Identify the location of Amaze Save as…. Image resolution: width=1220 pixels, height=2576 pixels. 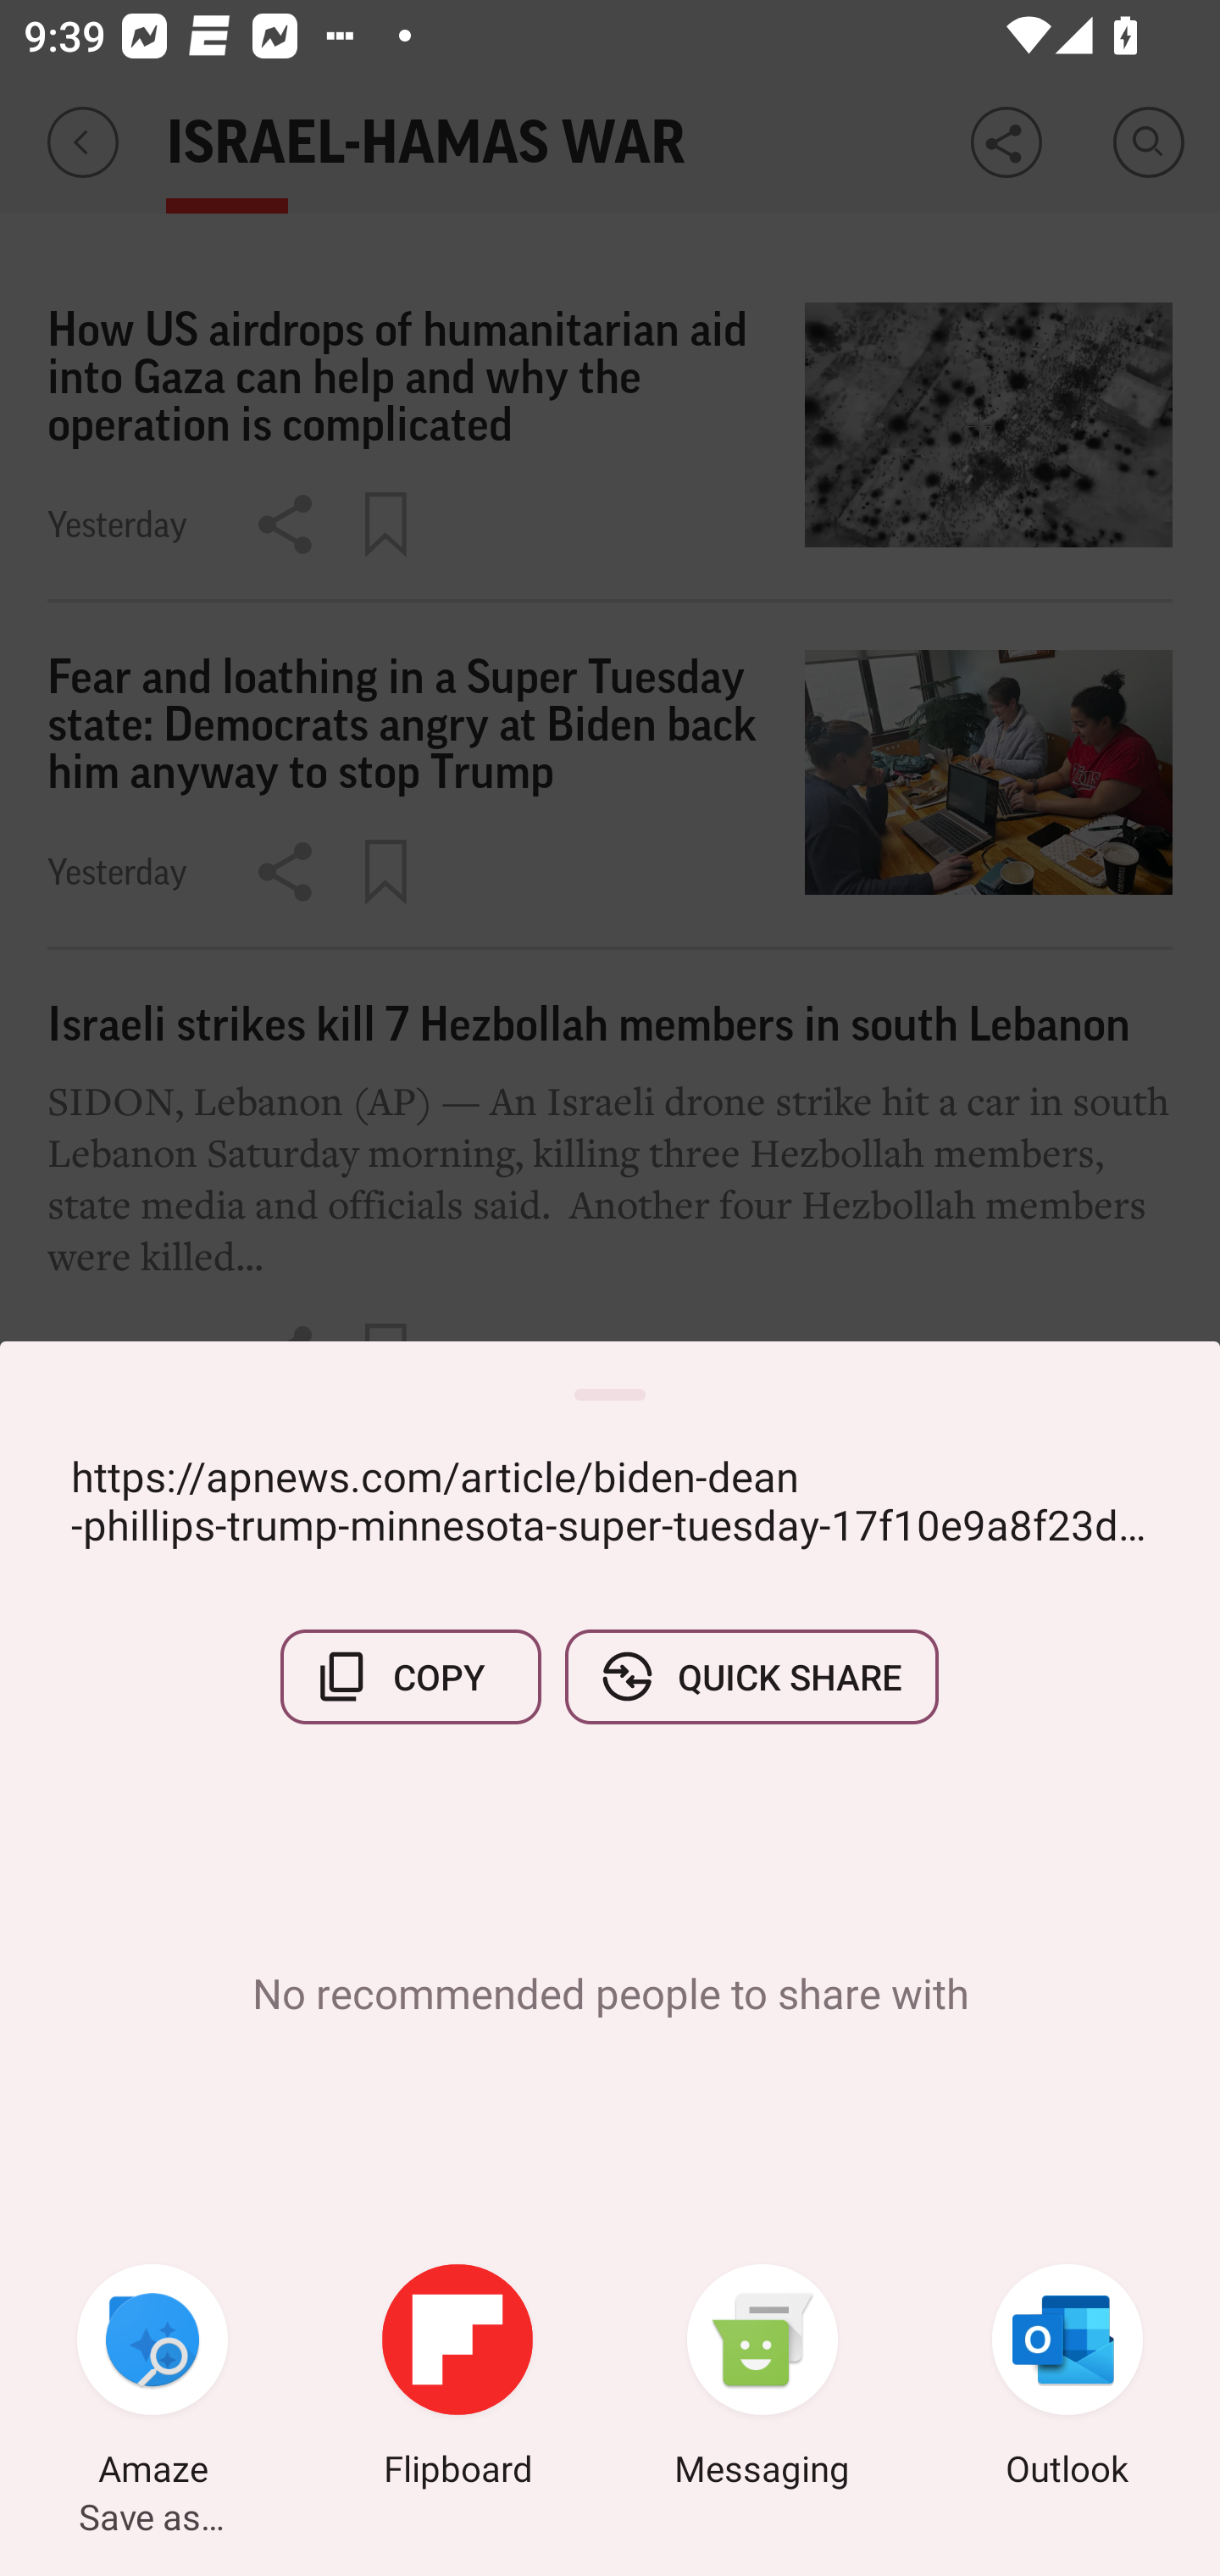
(152, 2379).